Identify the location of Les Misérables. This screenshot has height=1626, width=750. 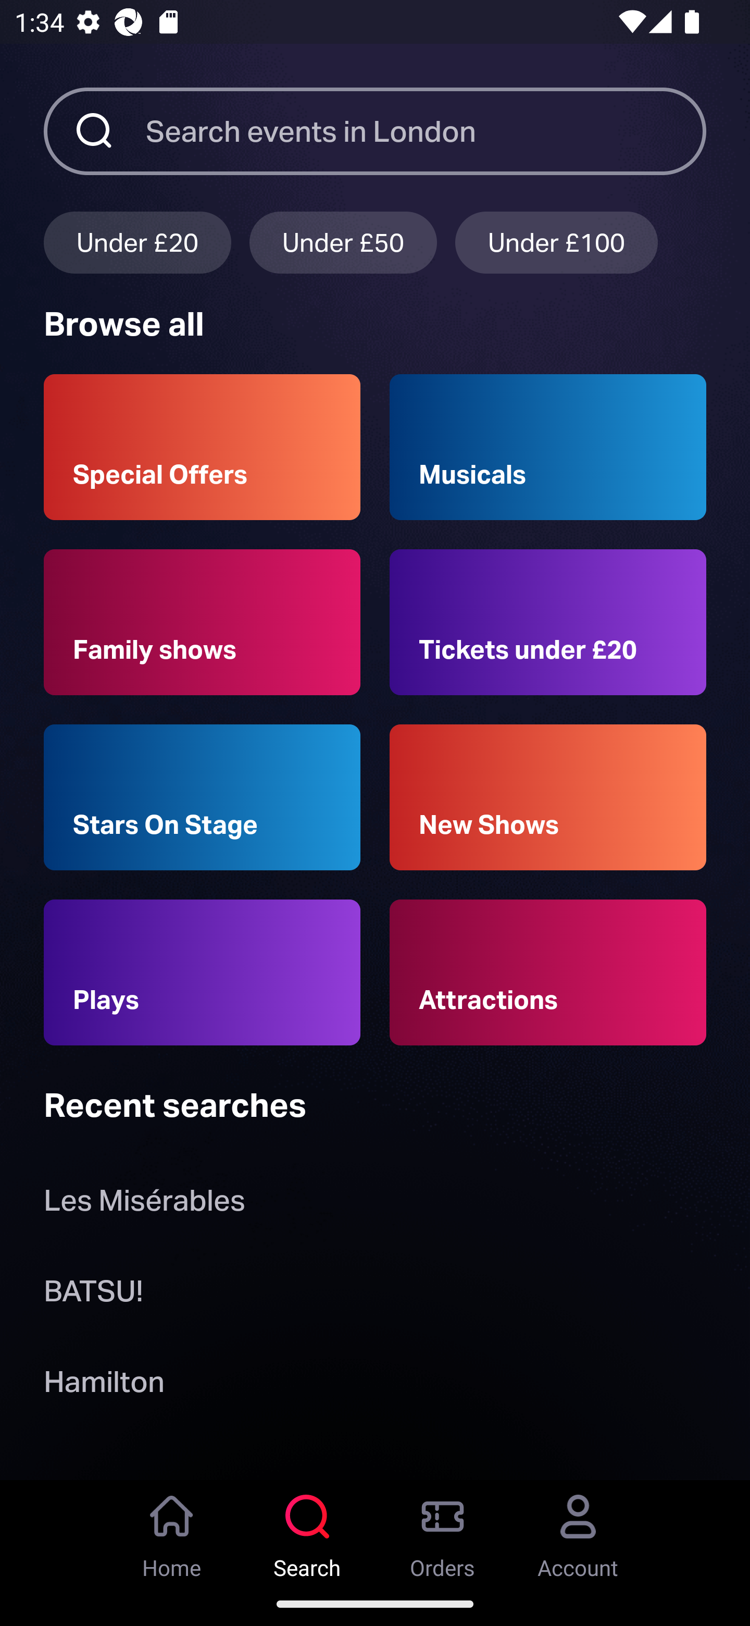
(144, 1205).